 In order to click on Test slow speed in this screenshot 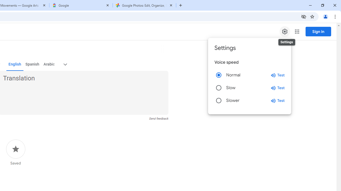, I will do `click(278, 88)`.